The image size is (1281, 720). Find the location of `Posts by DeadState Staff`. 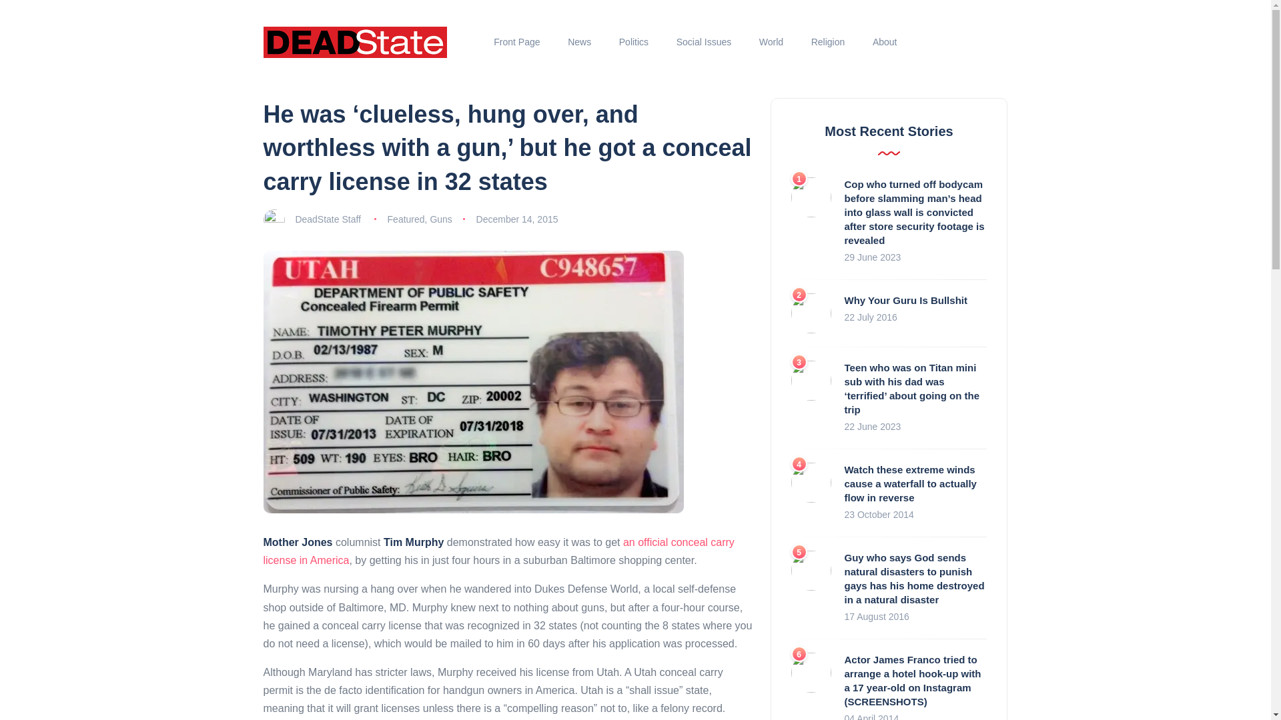

Posts by DeadState Staff is located at coordinates (328, 219).